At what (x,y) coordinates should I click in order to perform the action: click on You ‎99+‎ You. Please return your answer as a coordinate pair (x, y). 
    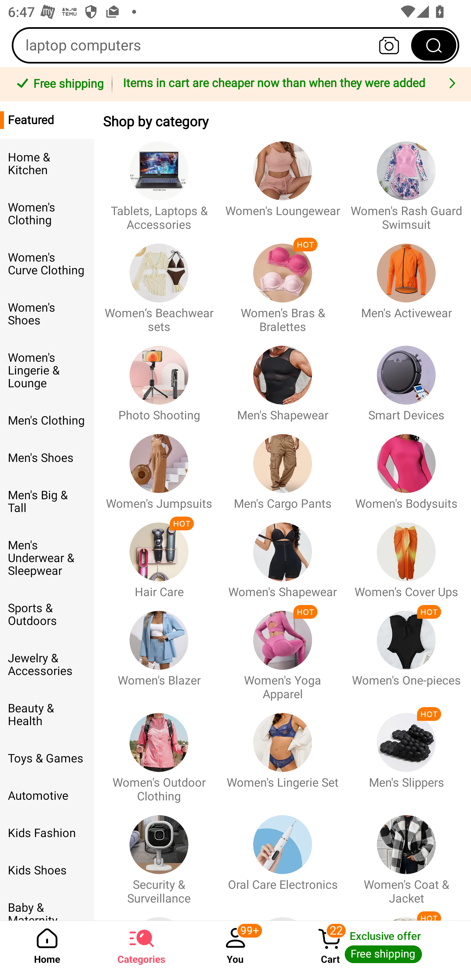
    Looking at the image, I should click on (235, 945).